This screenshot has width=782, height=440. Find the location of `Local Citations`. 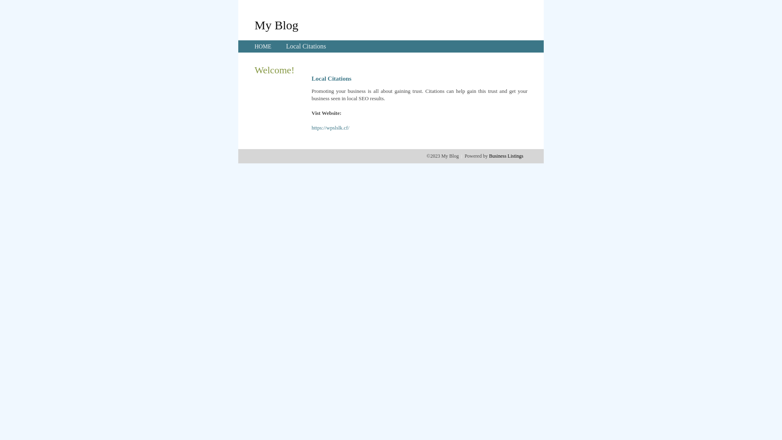

Local Citations is located at coordinates (306, 46).